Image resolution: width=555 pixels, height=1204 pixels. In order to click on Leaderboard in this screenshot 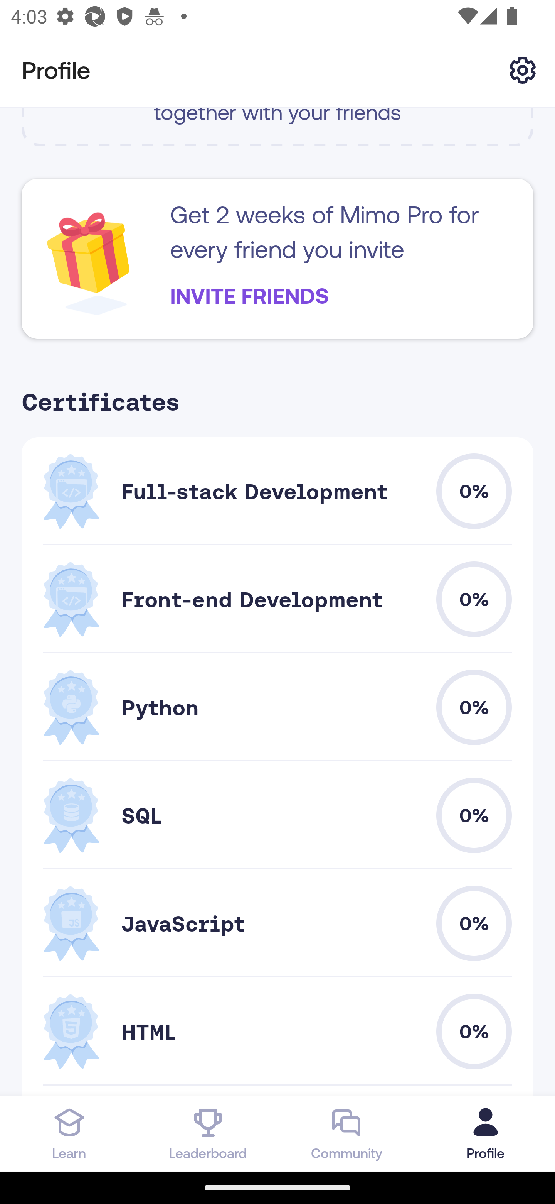, I will do `click(208, 1133)`.